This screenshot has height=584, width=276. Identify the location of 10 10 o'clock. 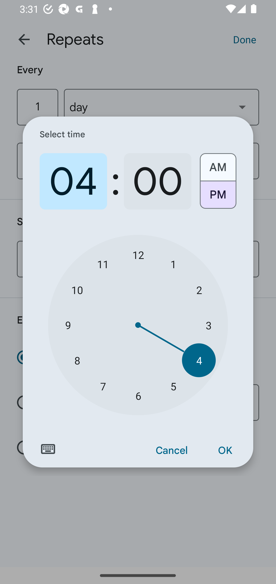
(77, 290).